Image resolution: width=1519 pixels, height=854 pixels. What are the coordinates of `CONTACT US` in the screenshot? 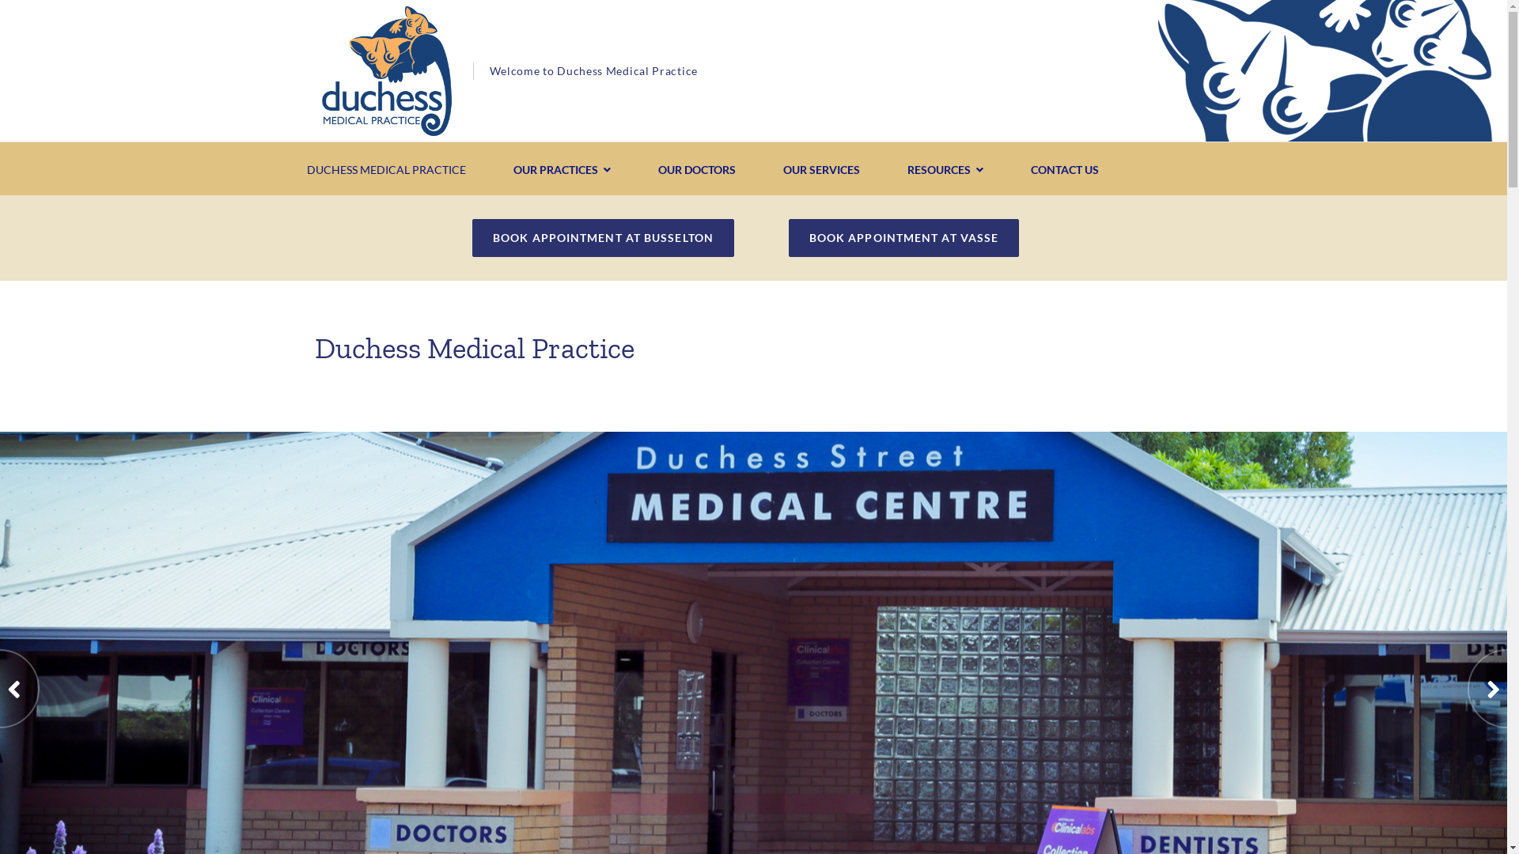 It's located at (1065, 170).